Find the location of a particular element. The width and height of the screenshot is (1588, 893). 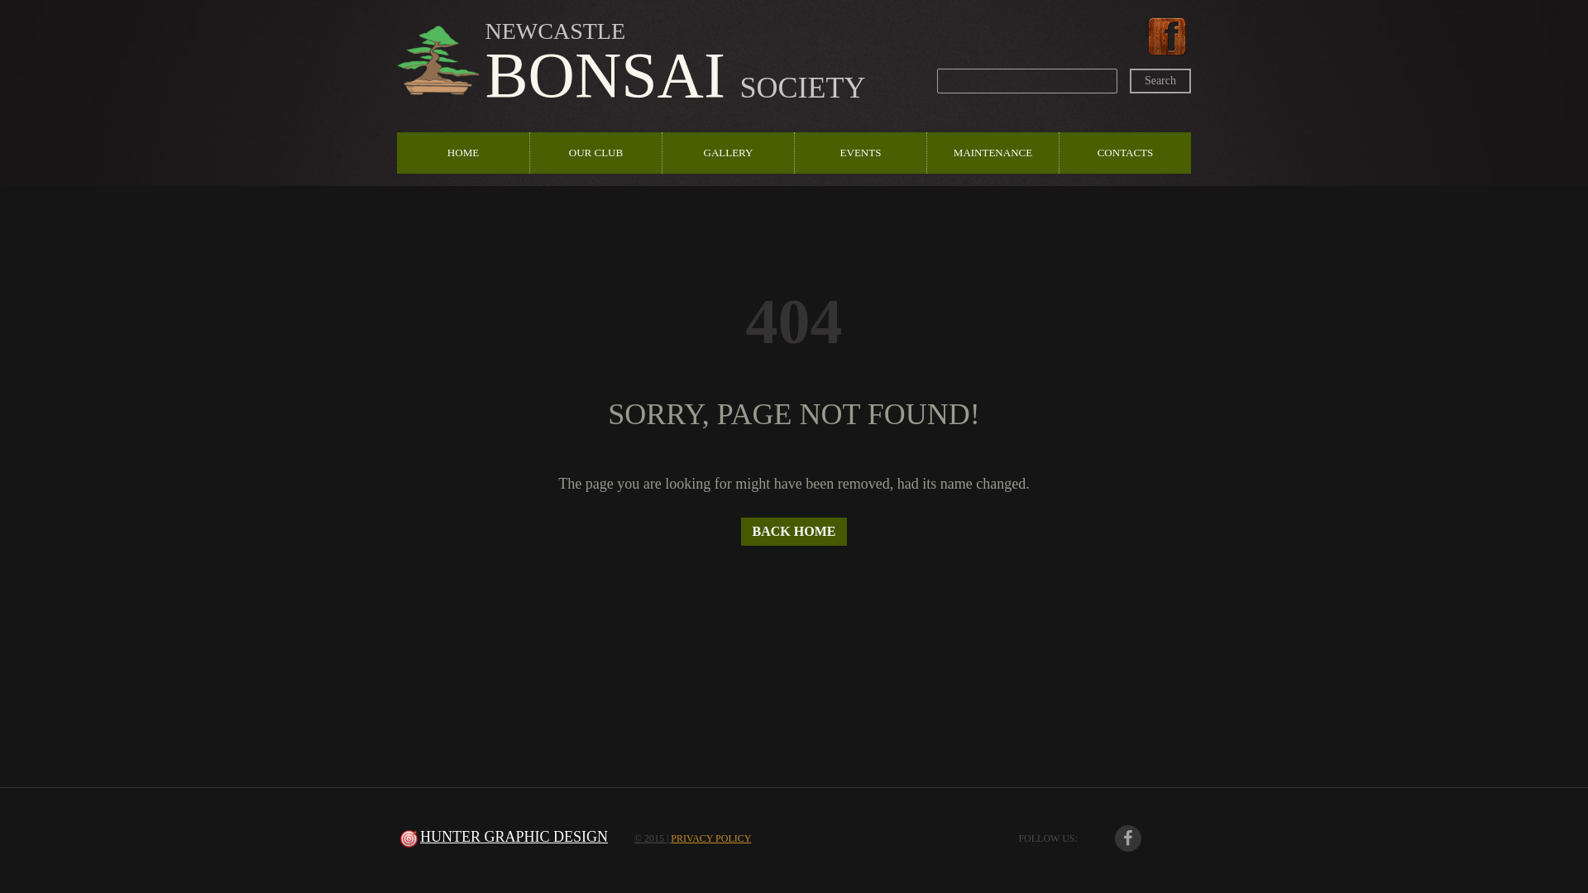

HUNTER GRAPHIC DESIGN is located at coordinates (514, 837).